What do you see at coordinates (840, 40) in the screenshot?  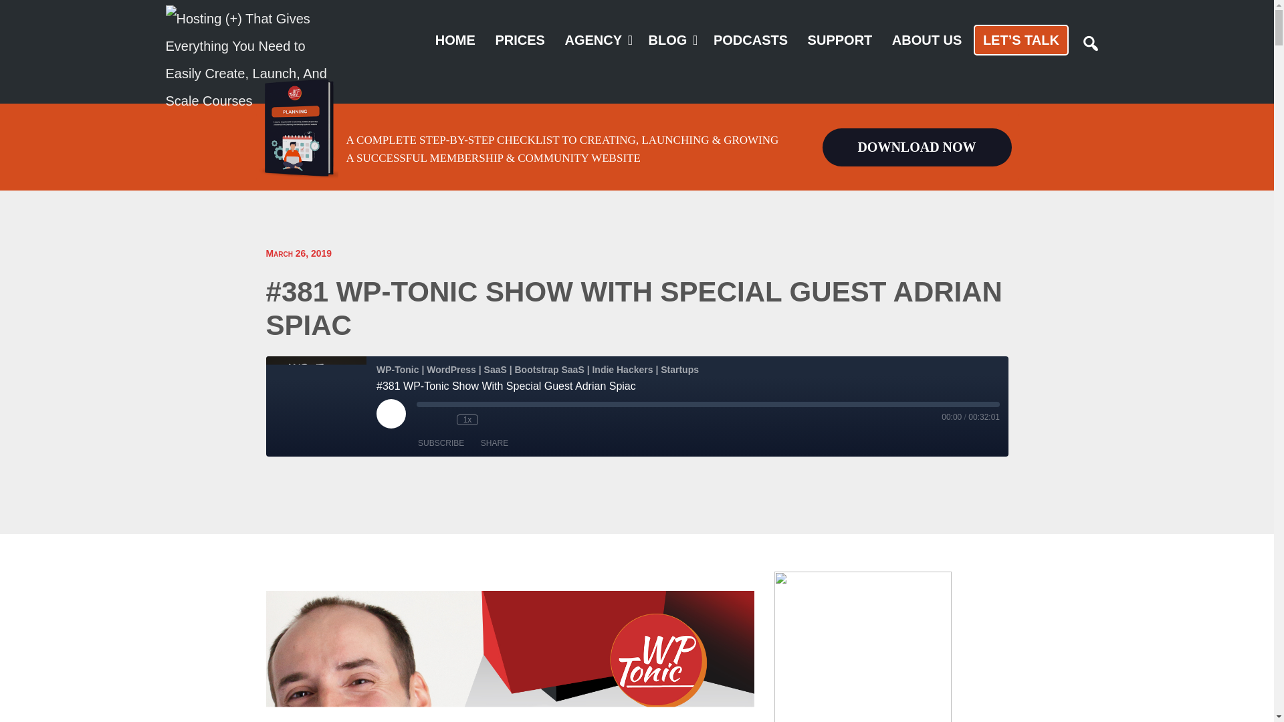 I see `SUPPORT` at bounding box center [840, 40].